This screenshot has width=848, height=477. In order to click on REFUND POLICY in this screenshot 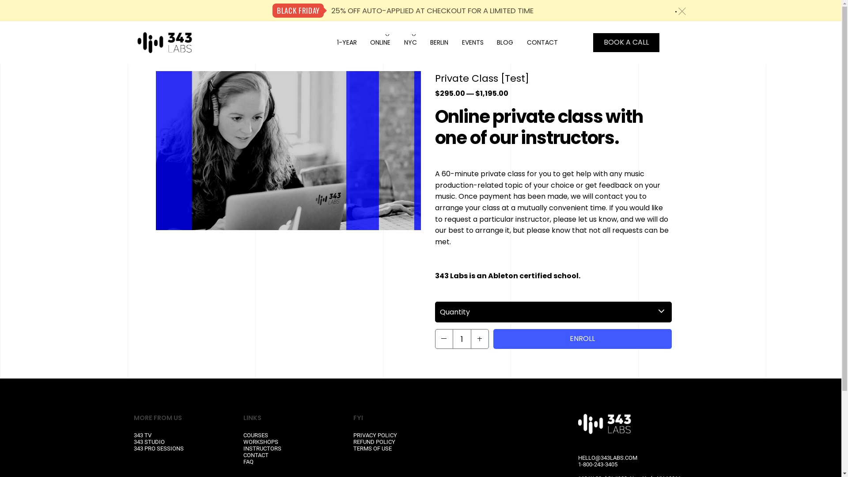, I will do `click(375, 442)`.